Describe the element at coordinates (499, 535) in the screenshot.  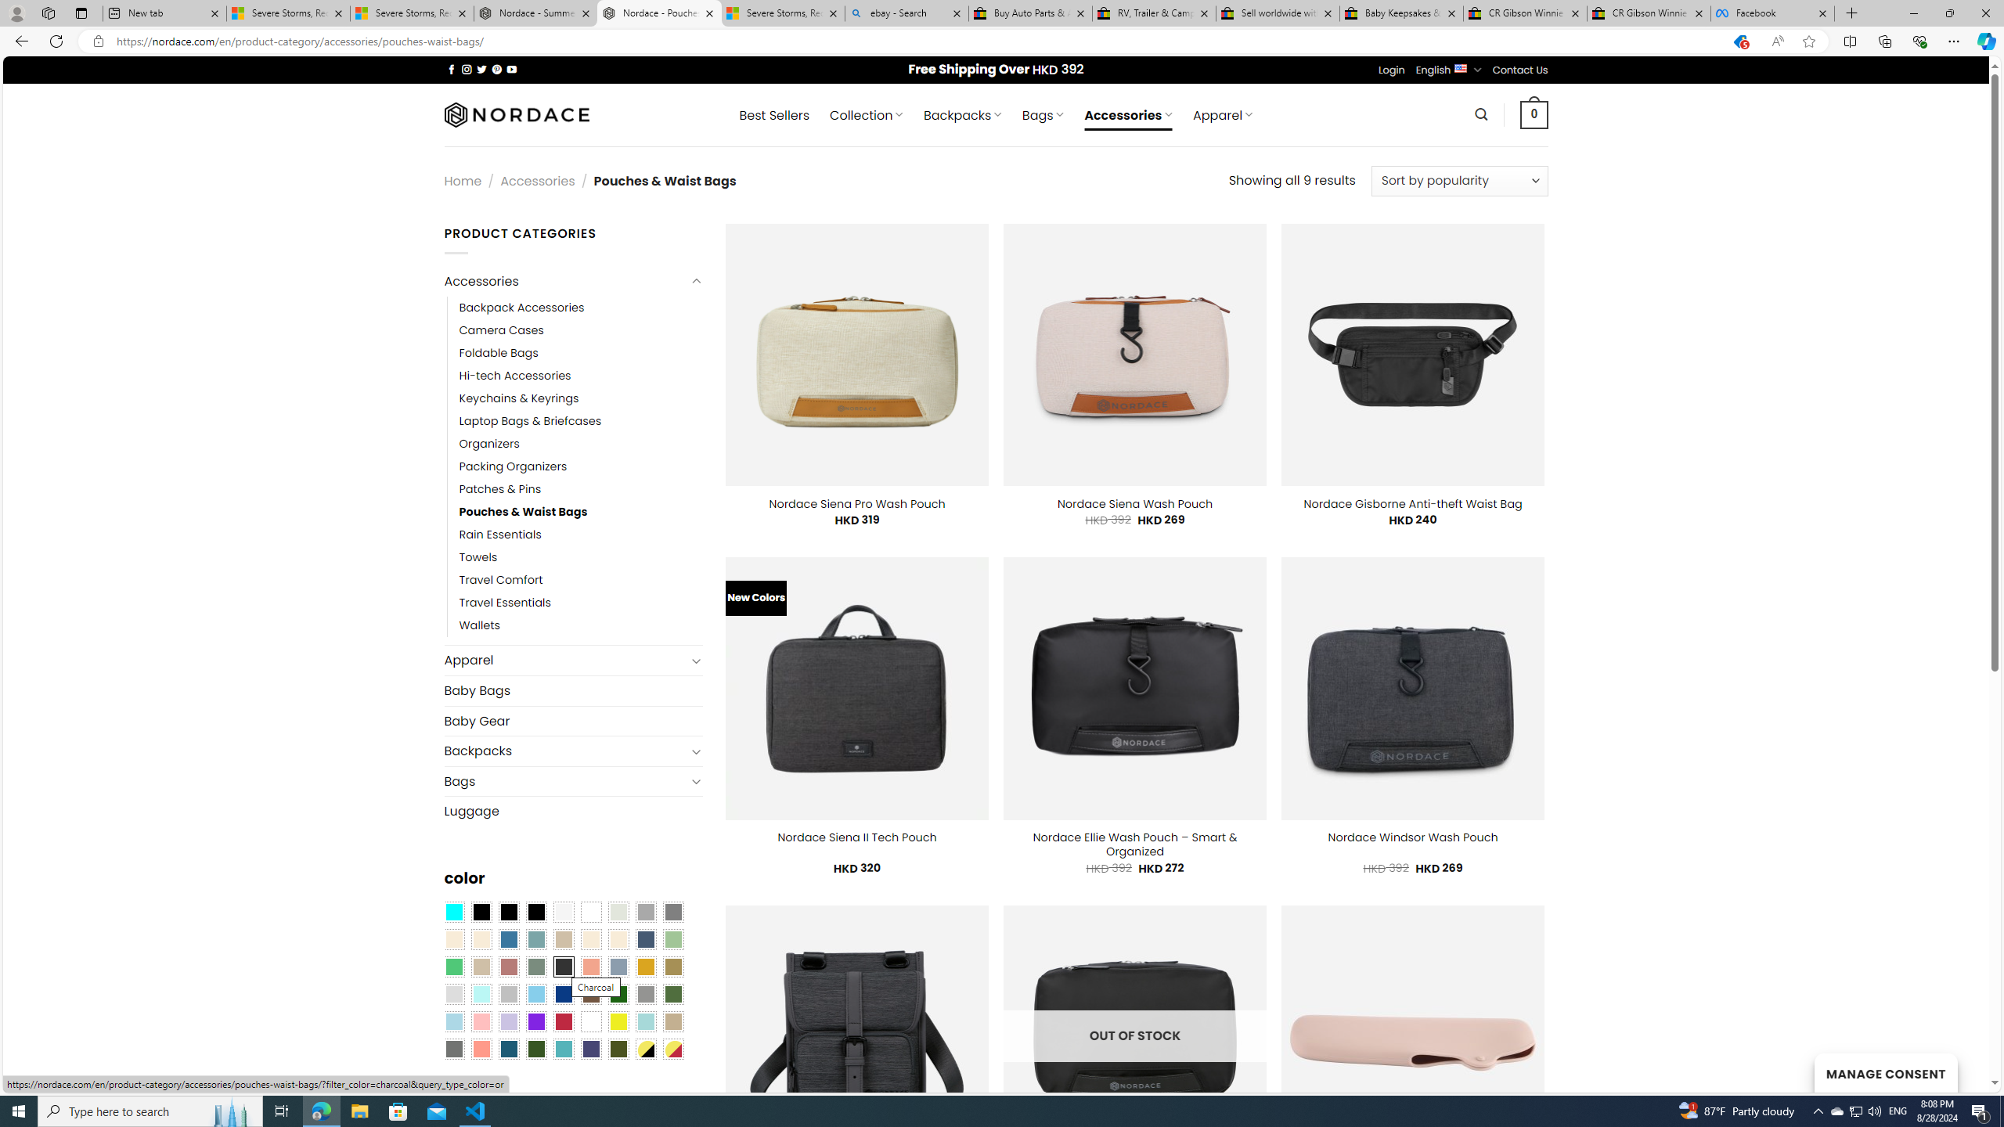
I see `Rain Essentials` at that location.